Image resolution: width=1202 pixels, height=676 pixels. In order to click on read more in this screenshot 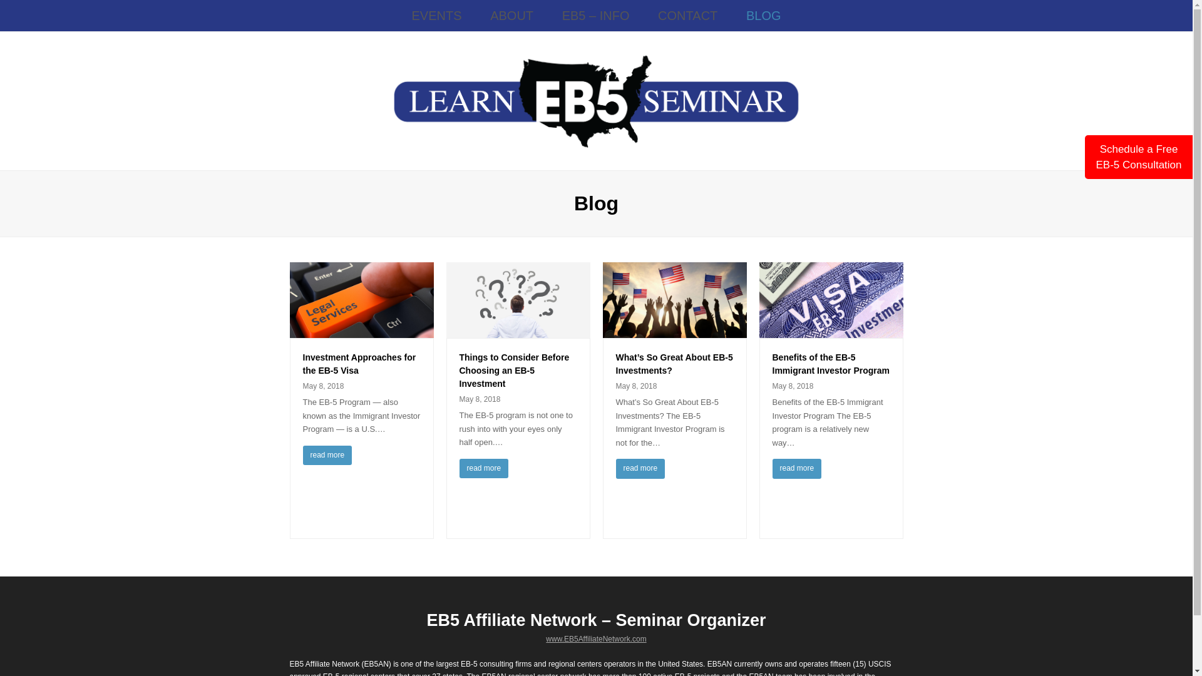, I will do `click(798, 468)`.